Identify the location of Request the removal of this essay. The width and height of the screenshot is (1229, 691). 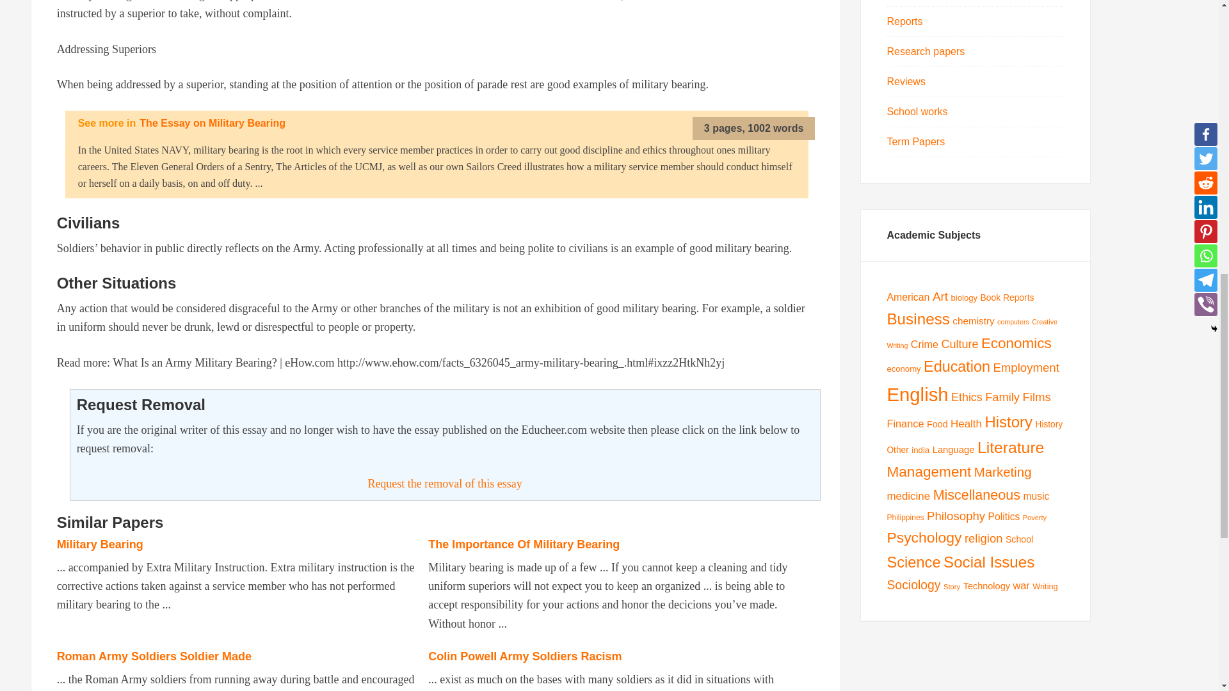
(444, 484).